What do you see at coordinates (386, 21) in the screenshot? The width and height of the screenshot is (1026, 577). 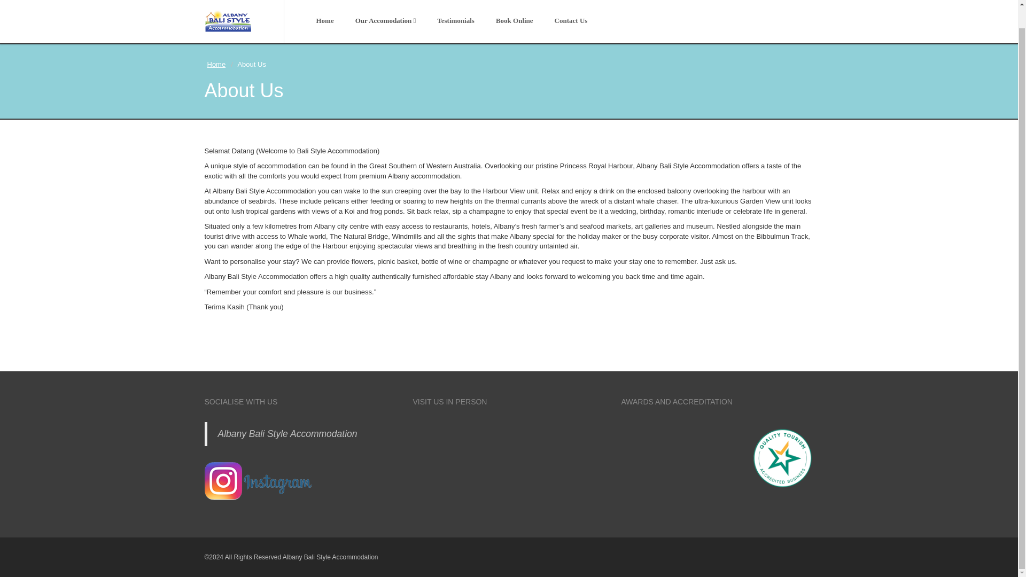 I see `Our Accomodation` at bounding box center [386, 21].